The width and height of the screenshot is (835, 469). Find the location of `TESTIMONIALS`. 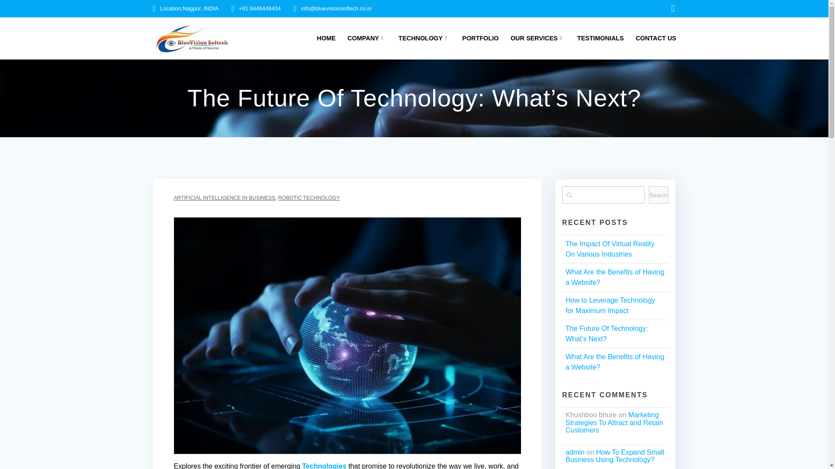

TESTIMONIALS is located at coordinates (600, 38).